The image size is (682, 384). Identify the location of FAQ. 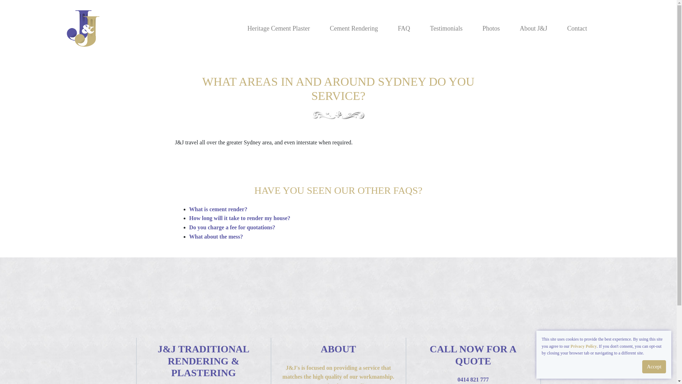
(404, 28).